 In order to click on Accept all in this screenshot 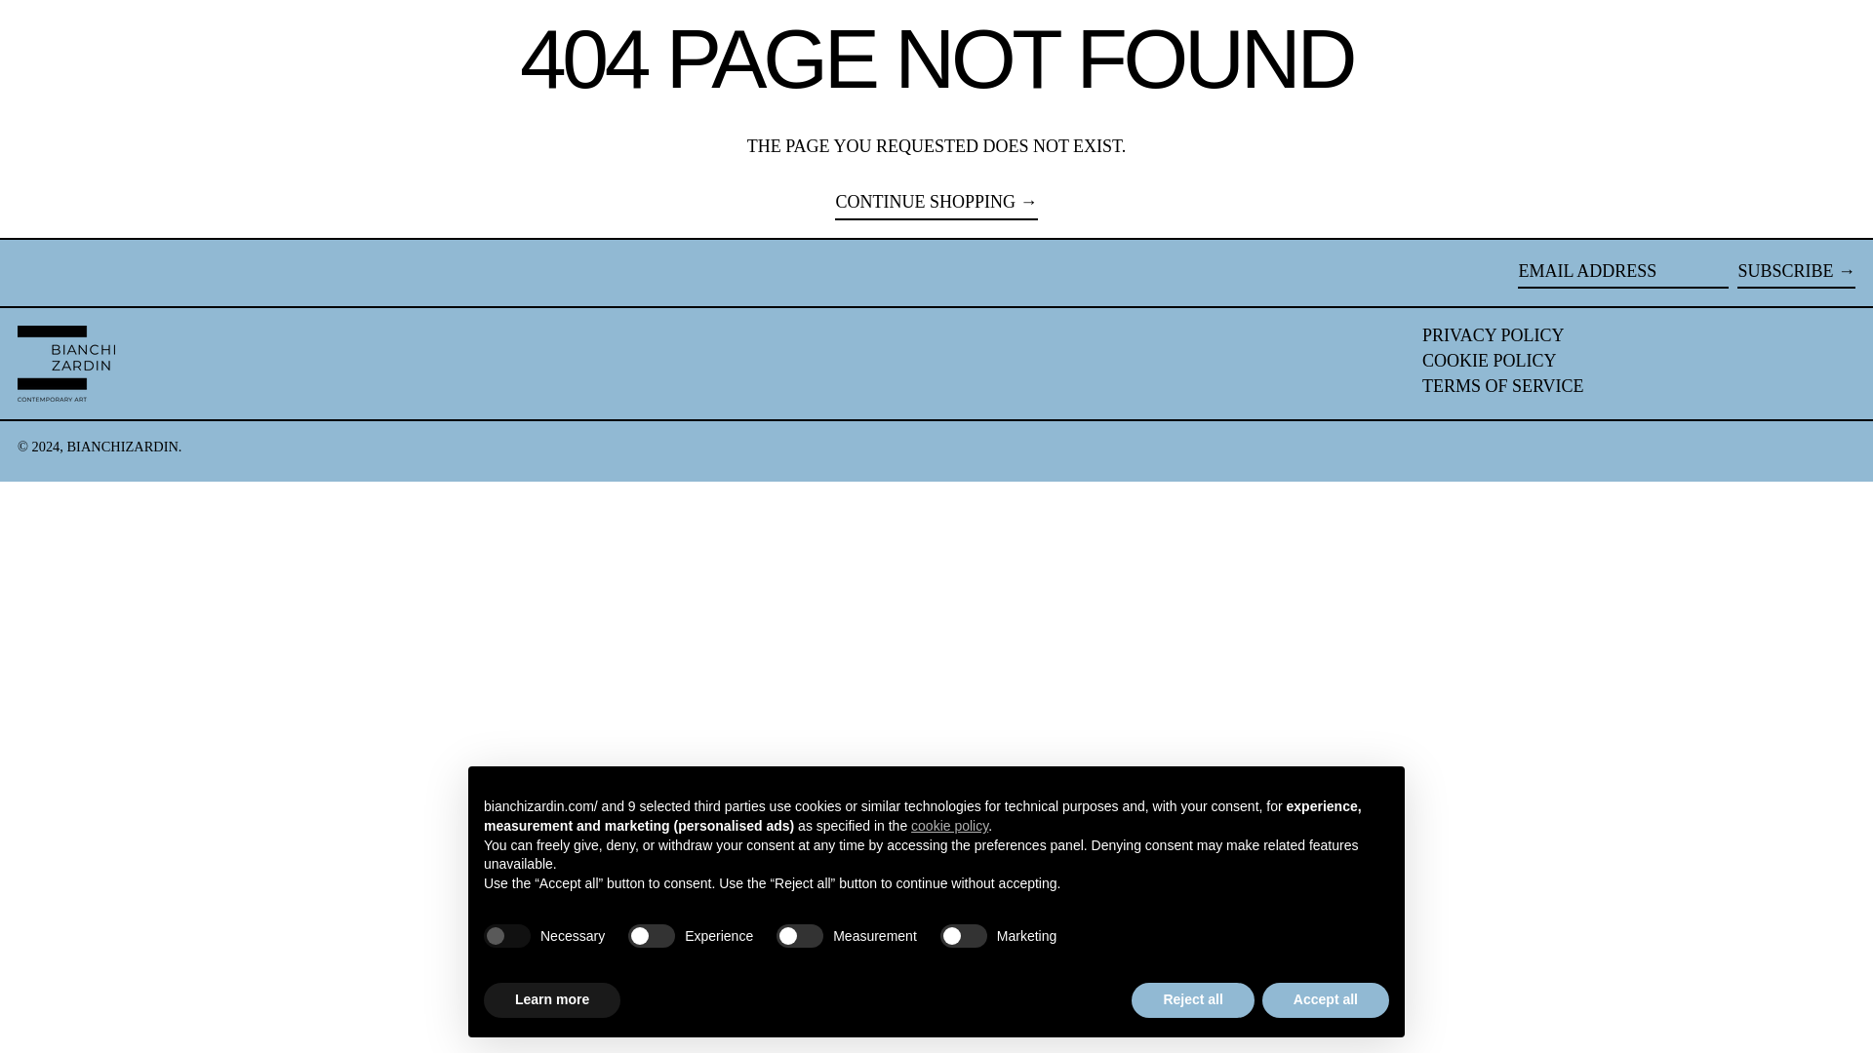, I will do `click(1326, 1000)`.